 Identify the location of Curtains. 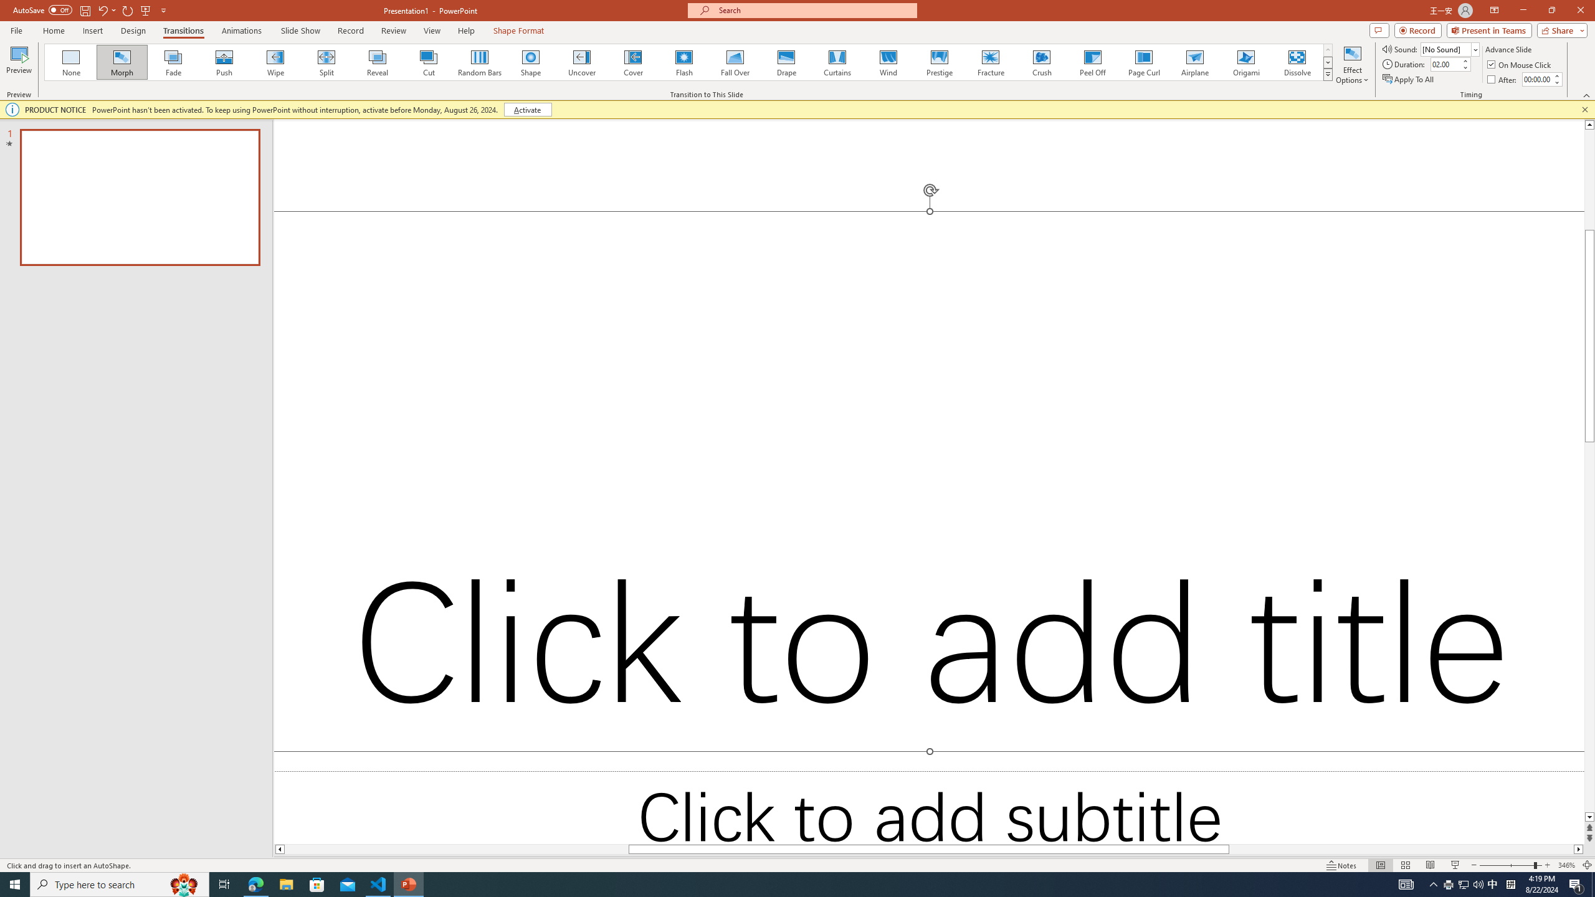
(837, 62).